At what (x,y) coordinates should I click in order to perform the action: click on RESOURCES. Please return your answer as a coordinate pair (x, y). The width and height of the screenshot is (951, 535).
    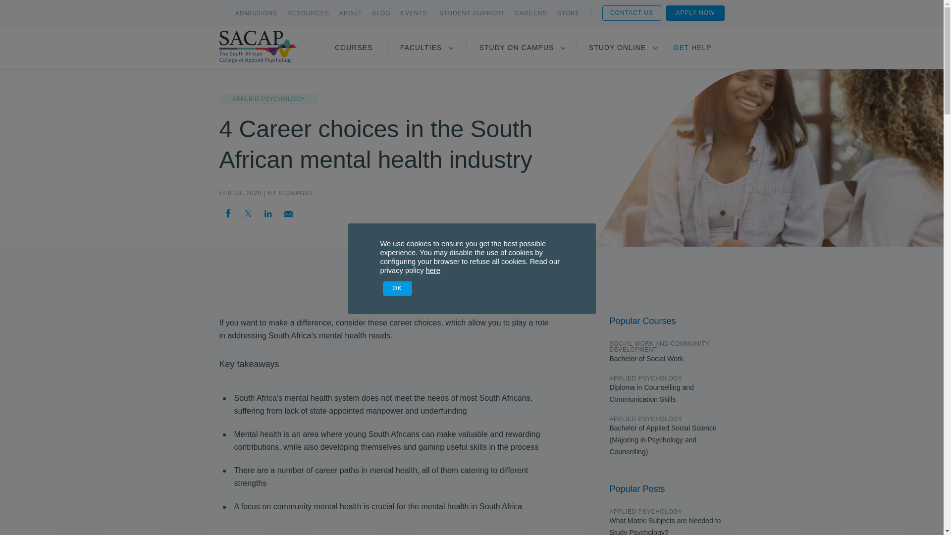
    Looking at the image, I should click on (308, 13).